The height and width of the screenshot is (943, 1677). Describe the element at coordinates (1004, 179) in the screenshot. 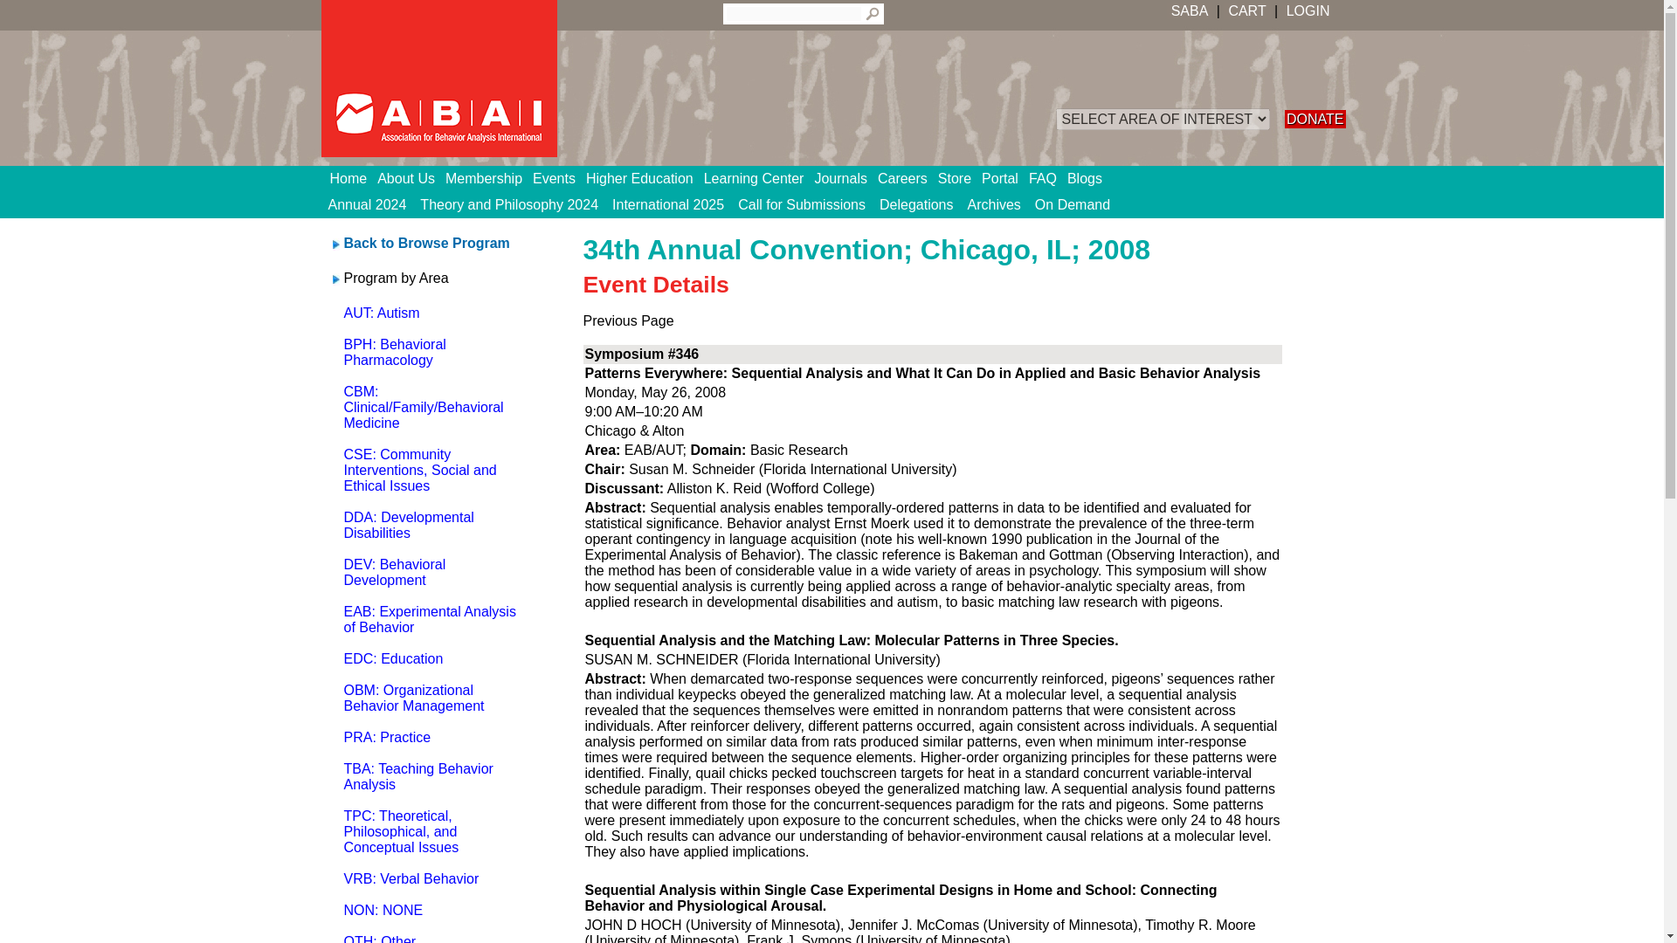

I see `Portal` at that location.